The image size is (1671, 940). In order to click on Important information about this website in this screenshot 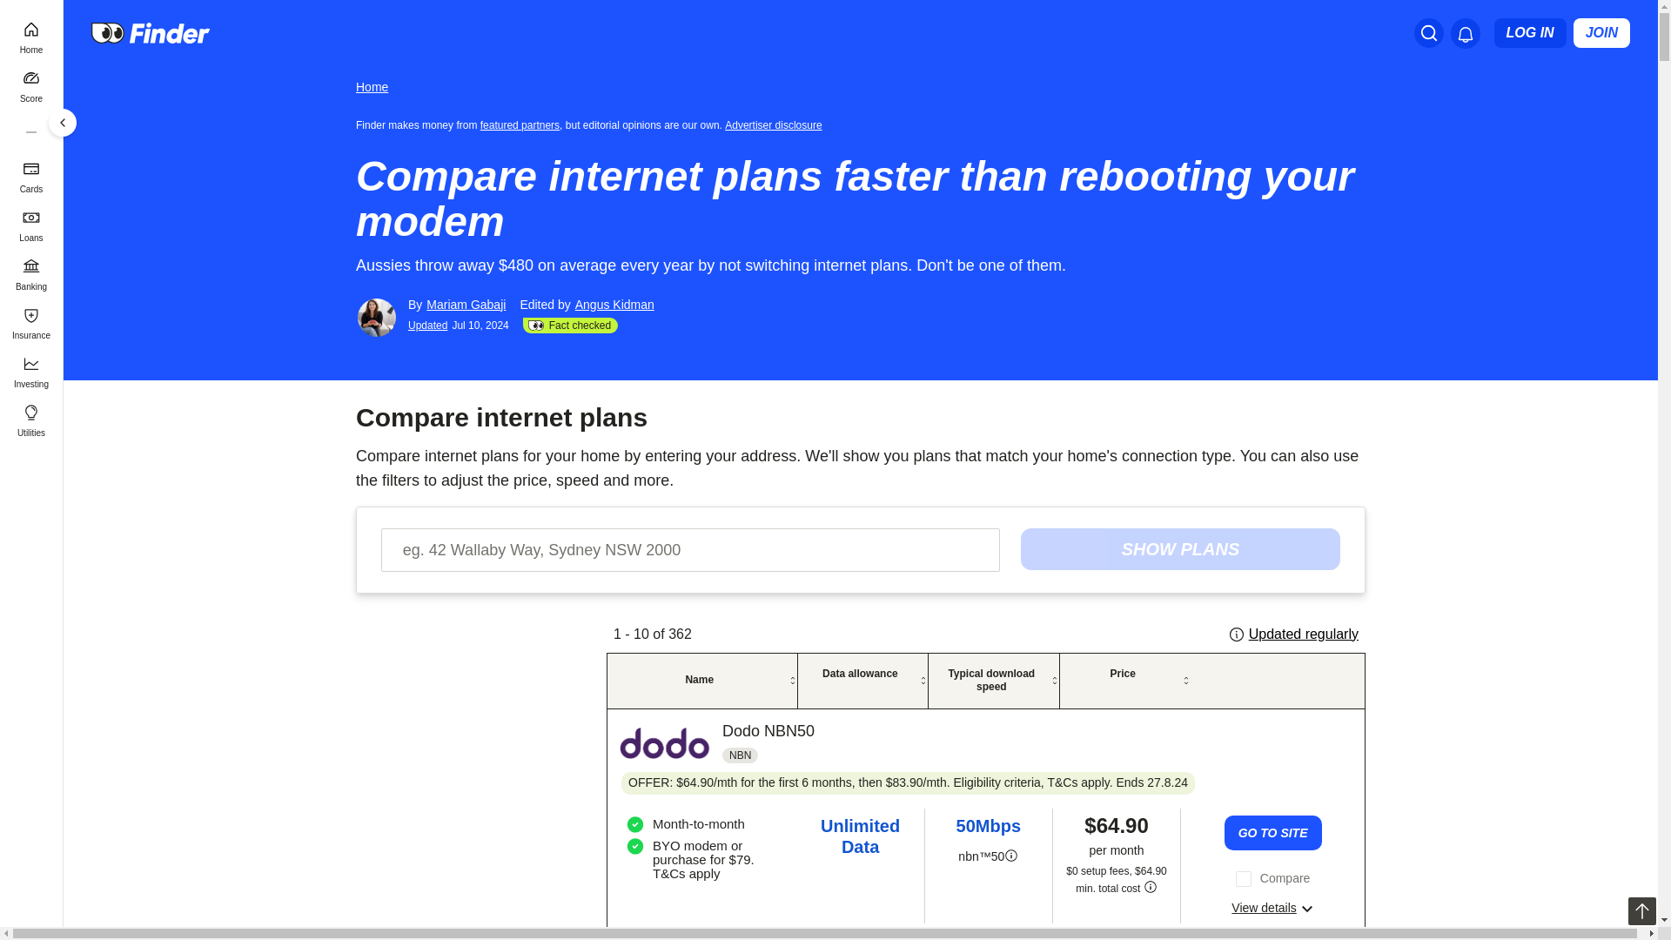, I will do `click(776, 124)`.